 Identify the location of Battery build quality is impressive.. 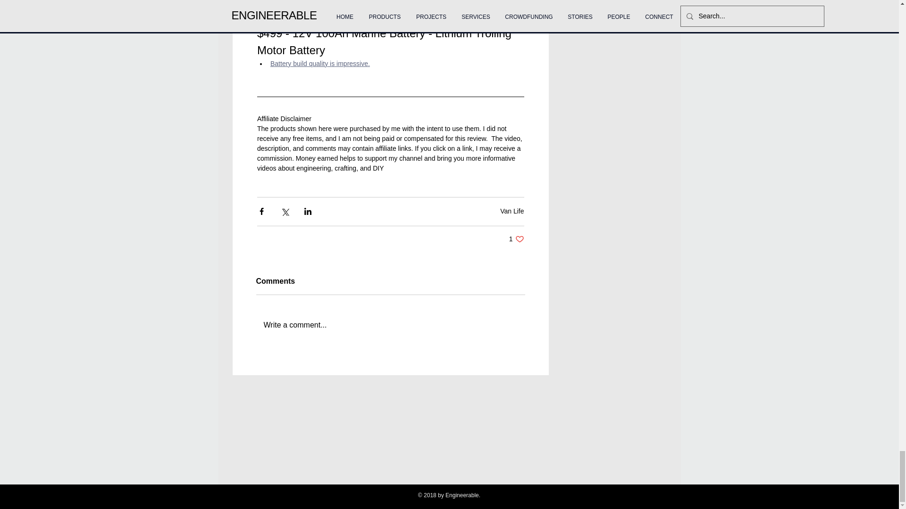
(320, 63).